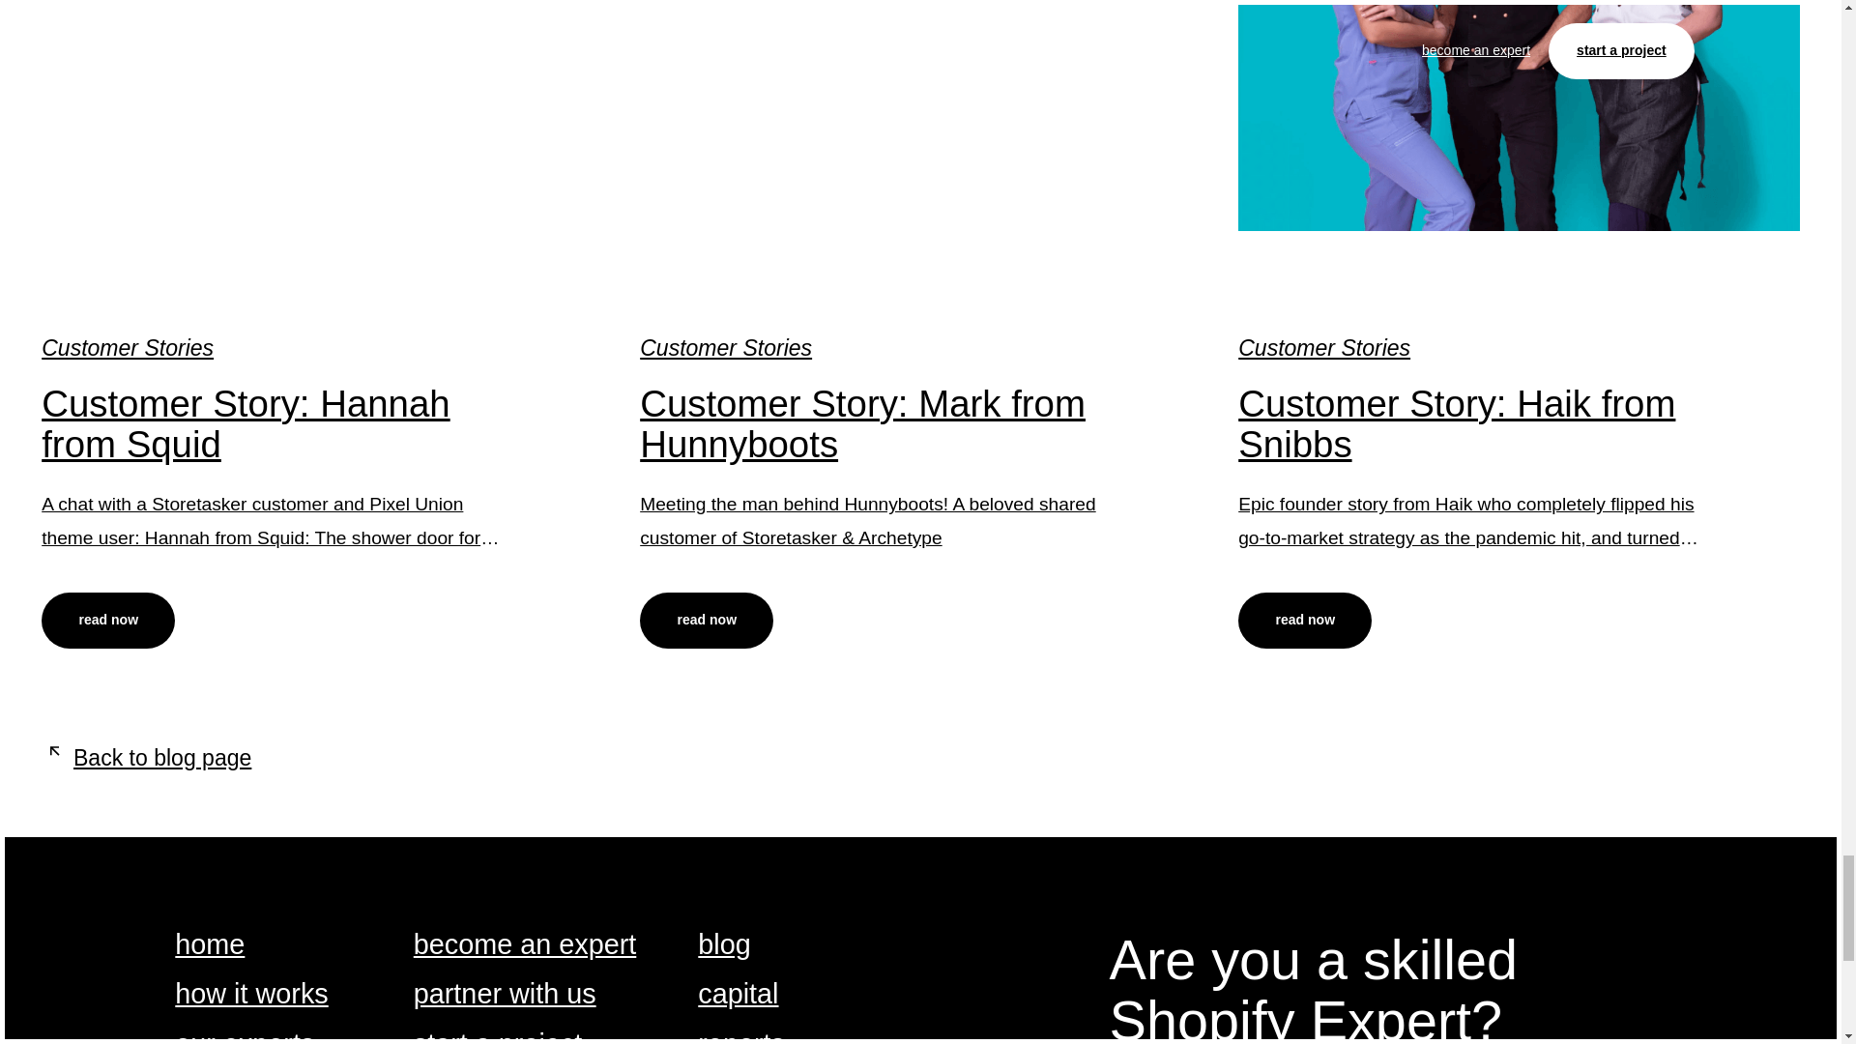 This screenshot has width=1856, height=1044. What do you see at coordinates (525, 945) in the screenshot?
I see `become an expert` at bounding box center [525, 945].